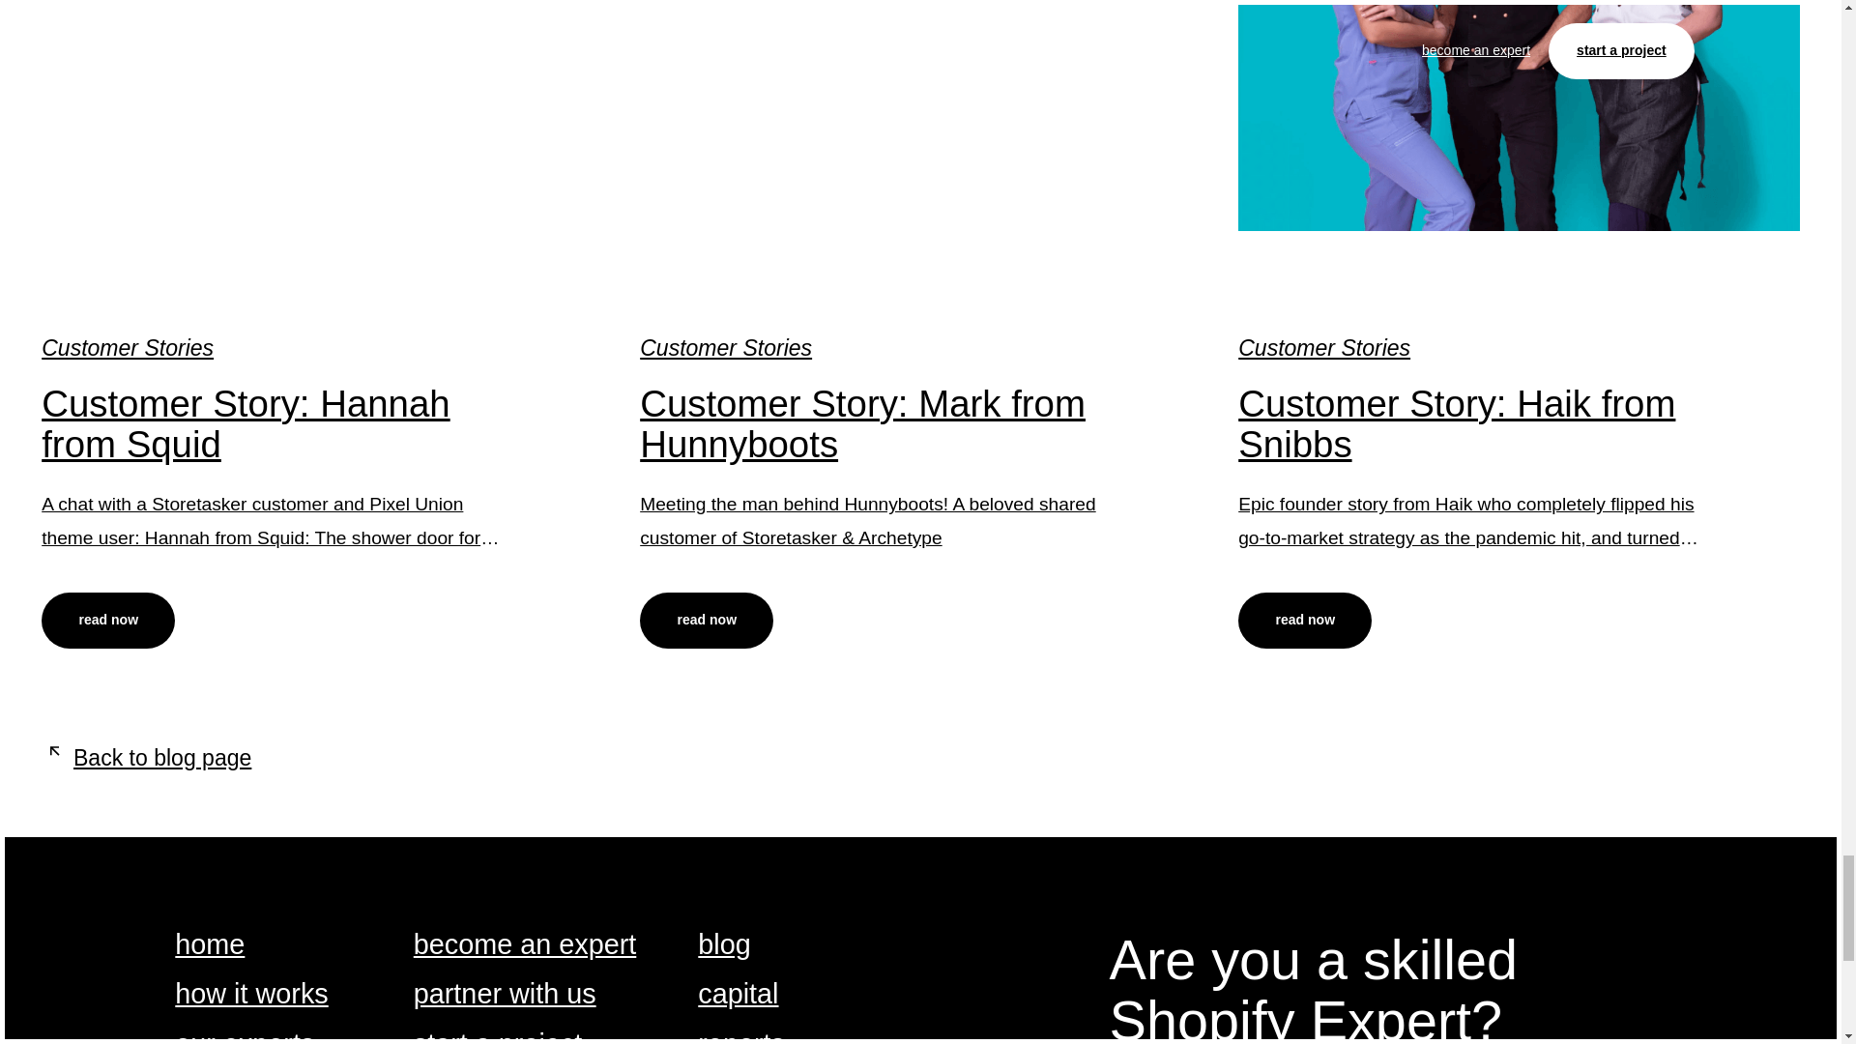 This screenshot has width=1856, height=1044. What do you see at coordinates (525, 945) in the screenshot?
I see `become an expert` at bounding box center [525, 945].